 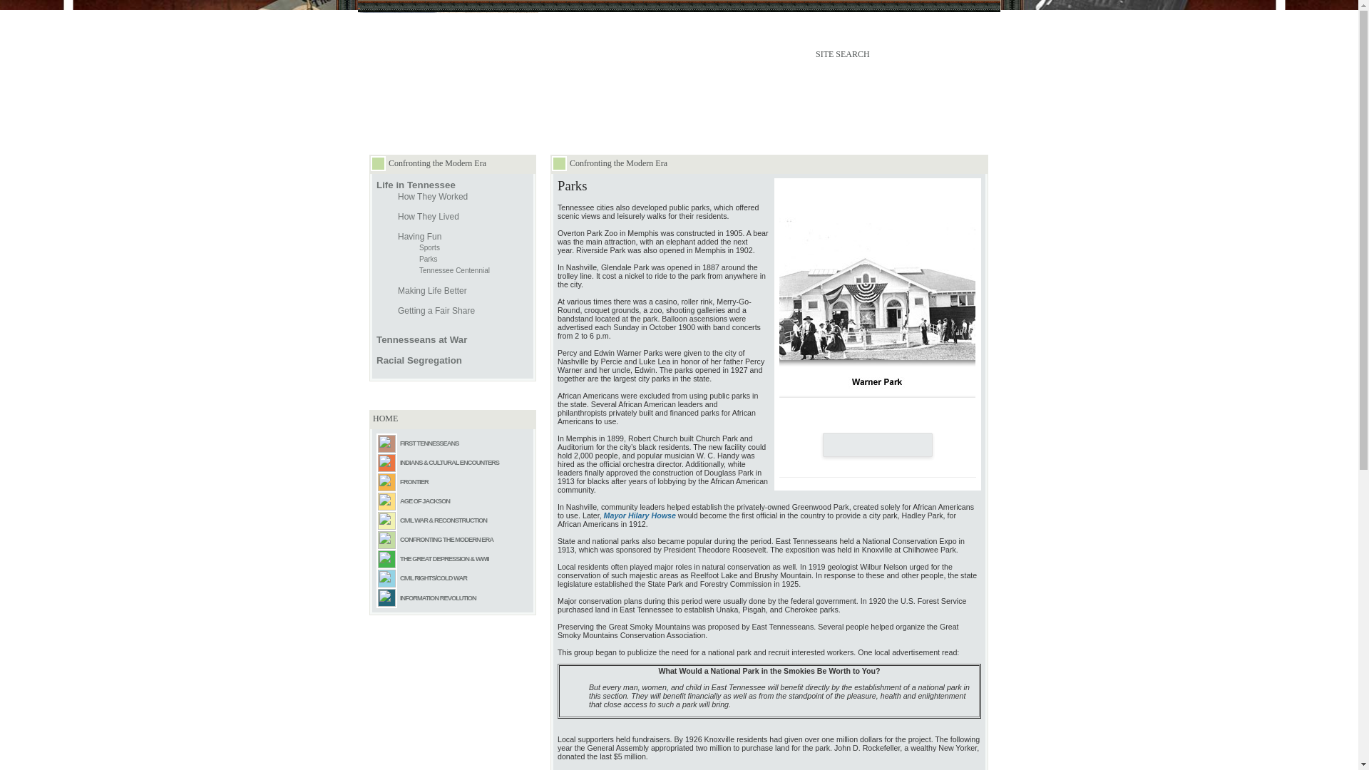 What do you see at coordinates (910, 445) in the screenshot?
I see `Next` at bounding box center [910, 445].